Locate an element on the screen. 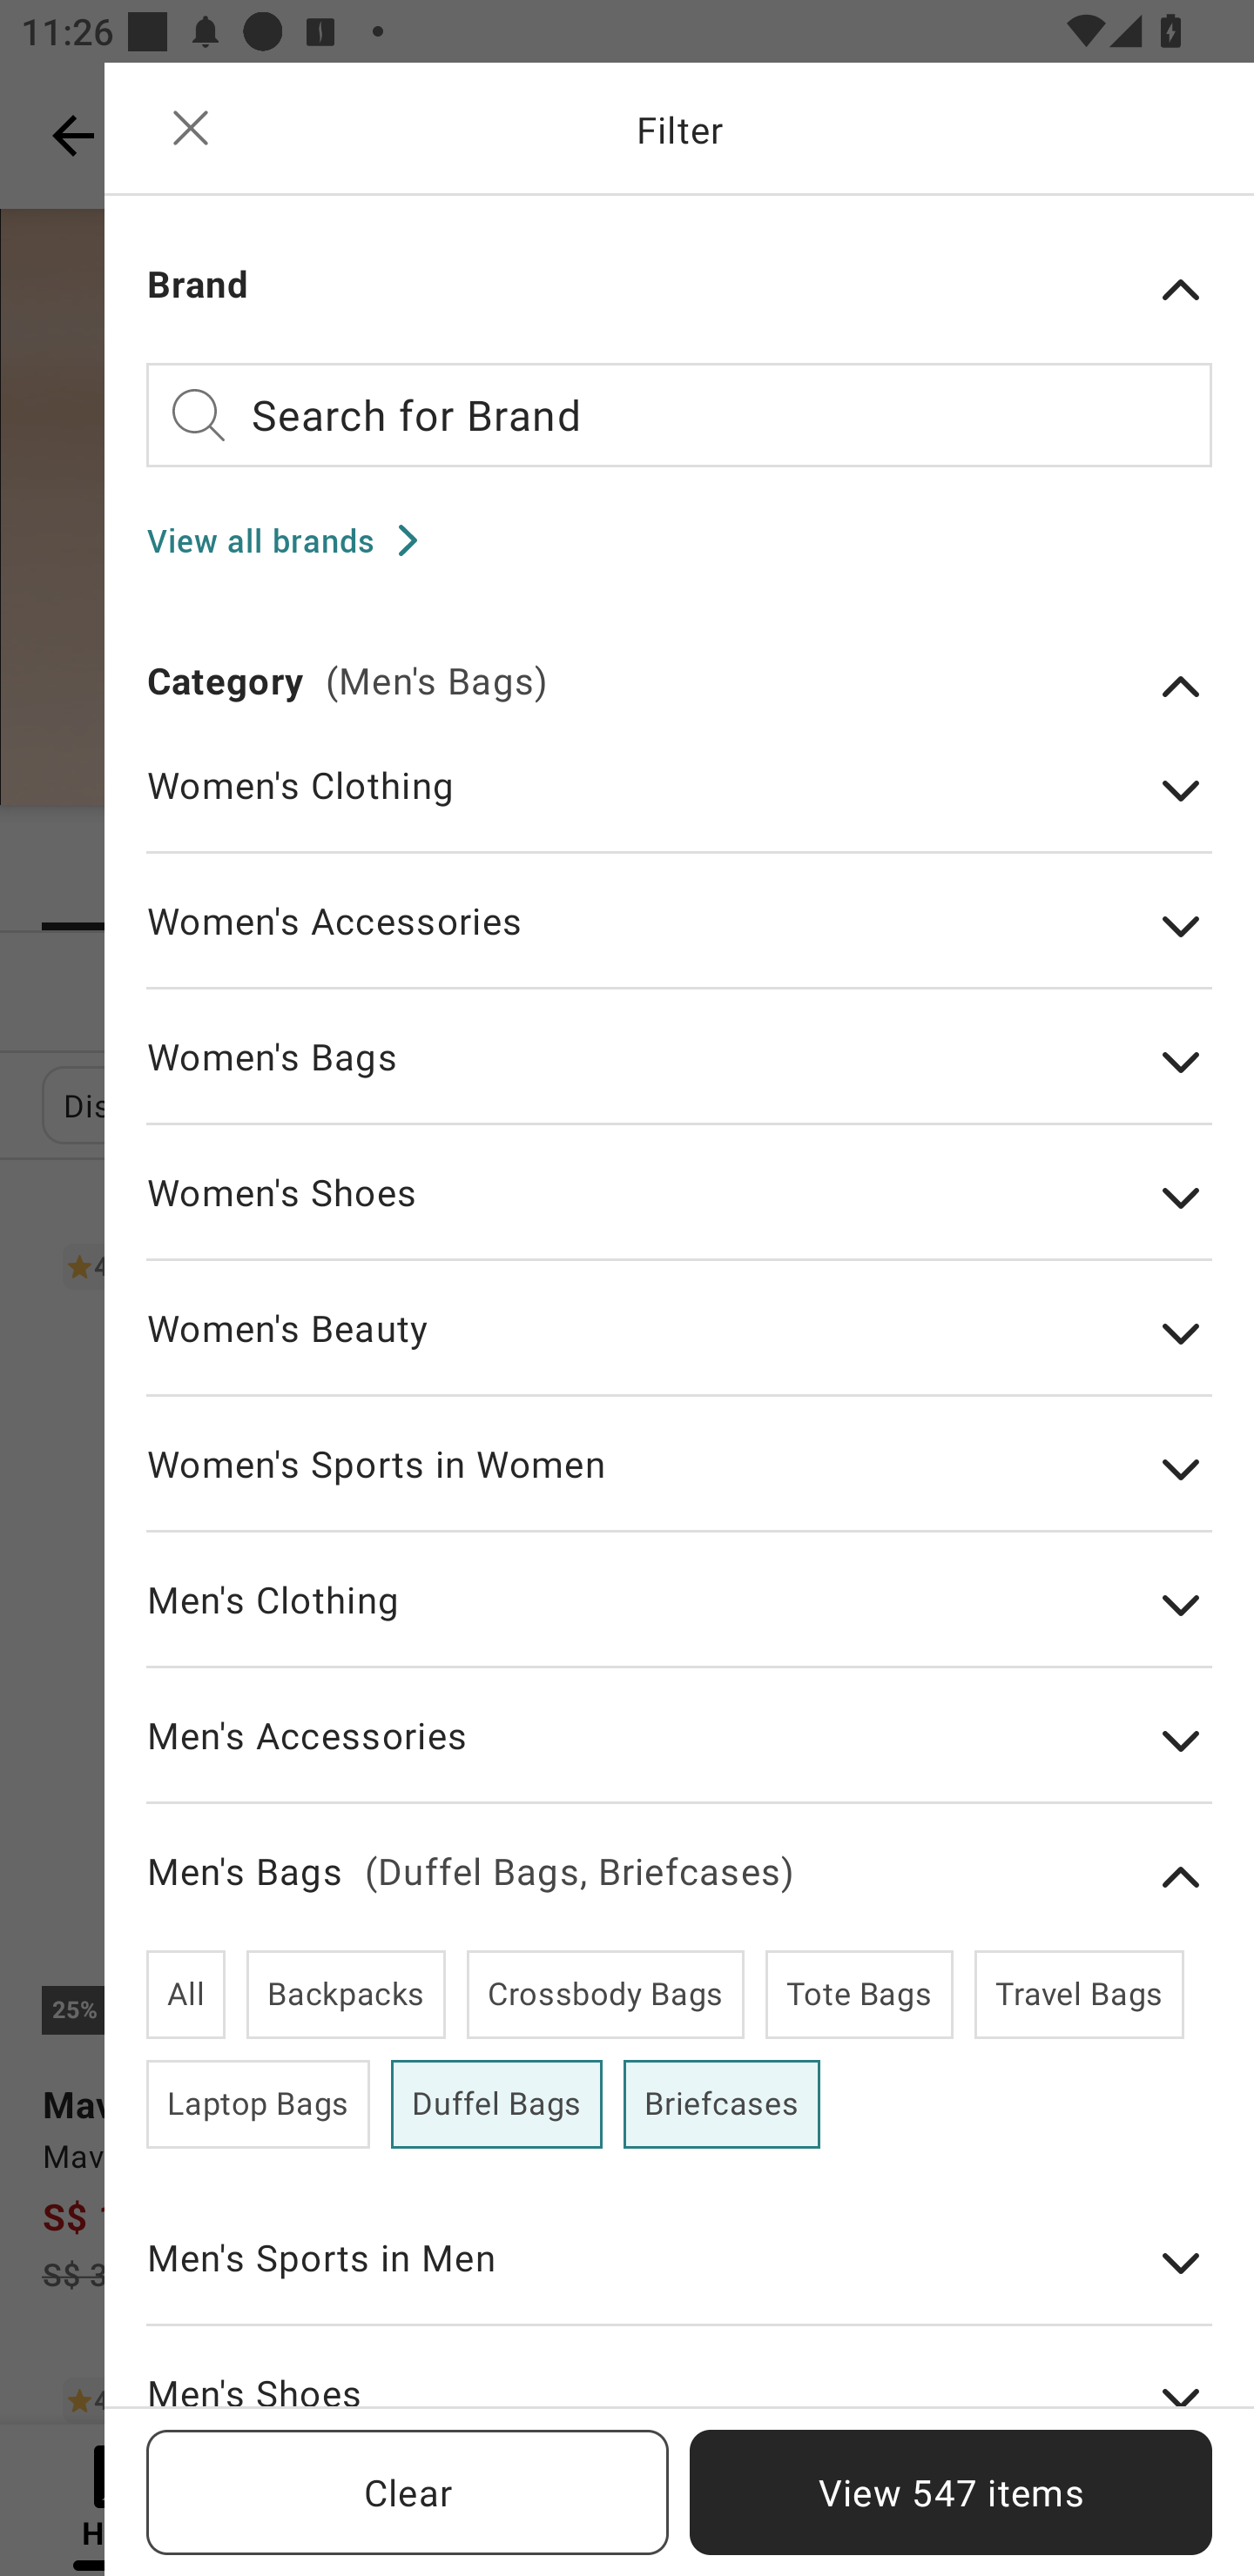 This screenshot has width=1254, height=2576. Crossbody Bags is located at coordinates (605, 1995).